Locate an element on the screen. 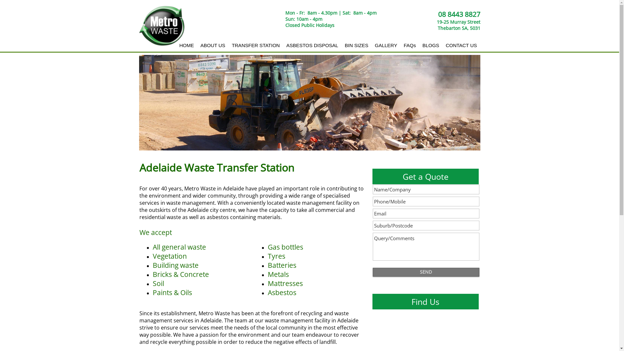  FAQs is located at coordinates (410, 45).